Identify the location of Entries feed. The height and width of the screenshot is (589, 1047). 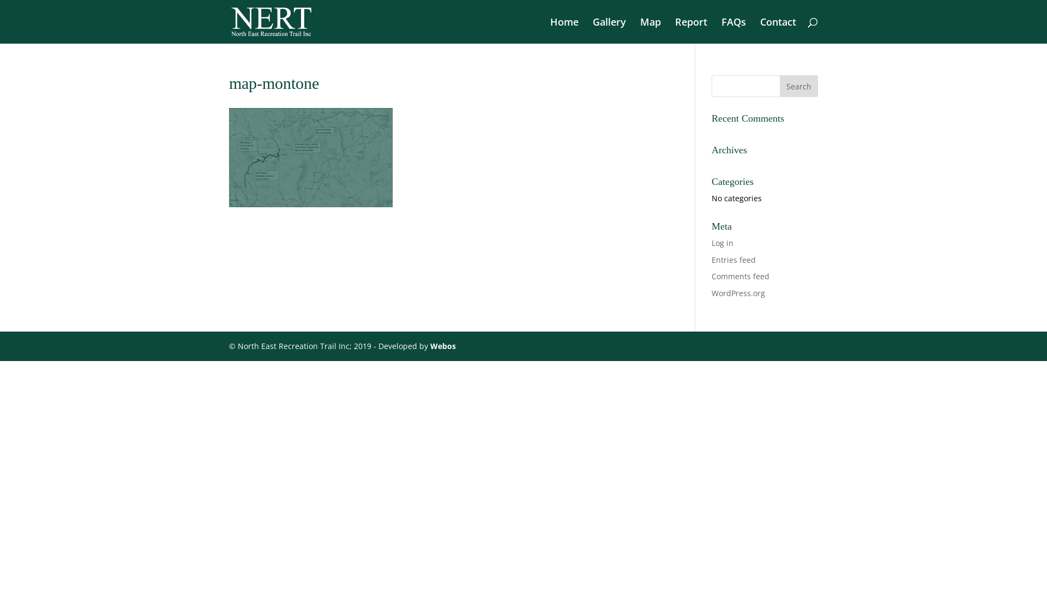
(734, 260).